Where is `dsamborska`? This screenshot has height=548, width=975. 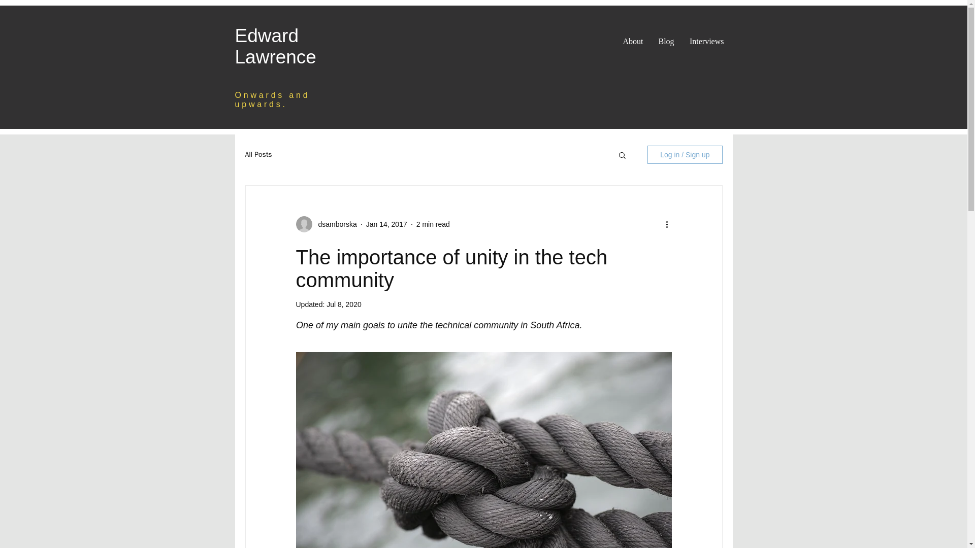 dsamborska is located at coordinates (334, 224).